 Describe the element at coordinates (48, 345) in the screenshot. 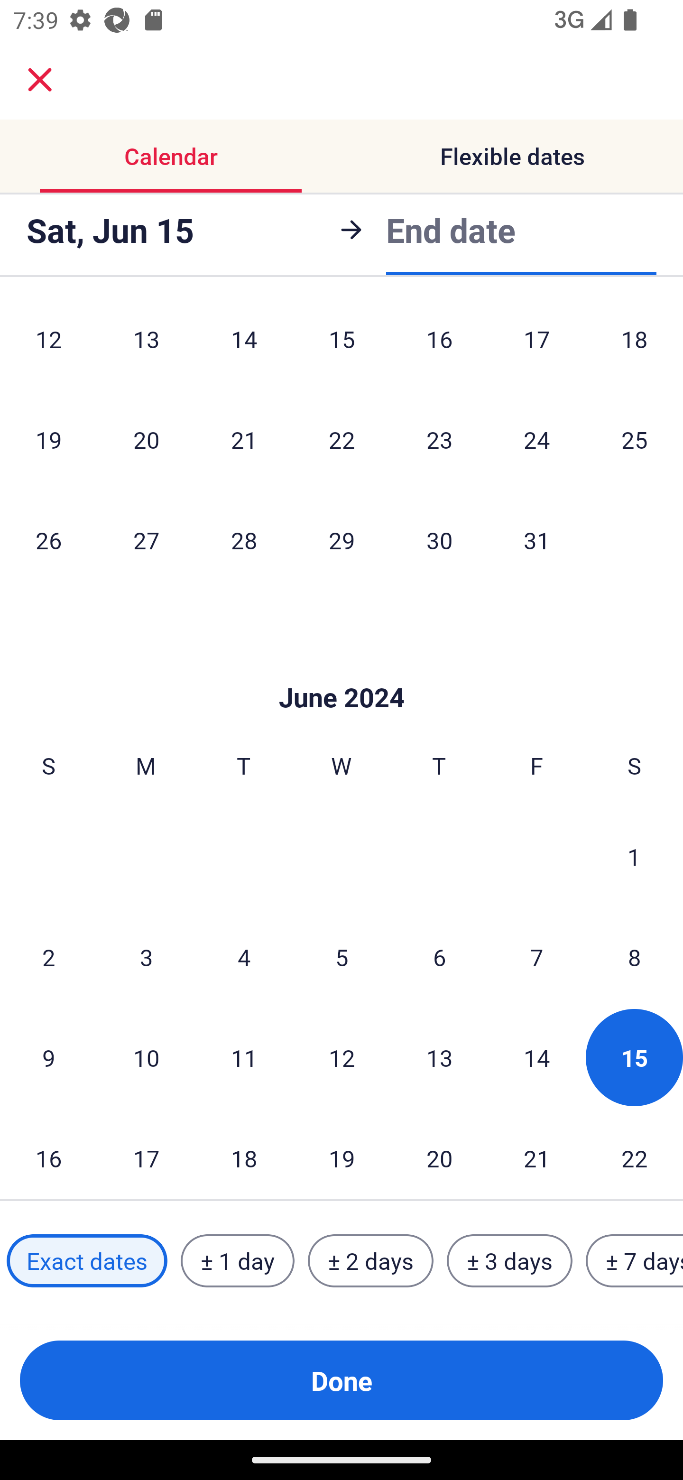

I see `12 Sunday, May 12, 2024` at that location.